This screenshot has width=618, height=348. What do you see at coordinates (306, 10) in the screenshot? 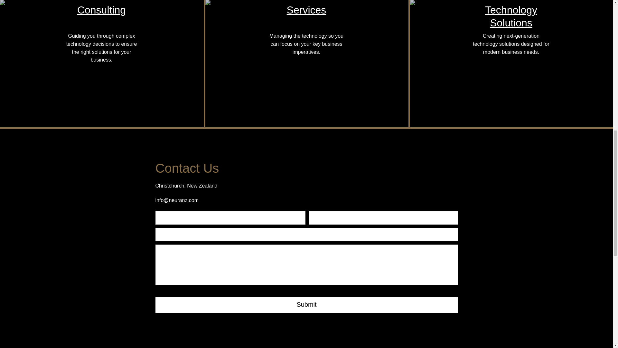
I see `Services` at bounding box center [306, 10].